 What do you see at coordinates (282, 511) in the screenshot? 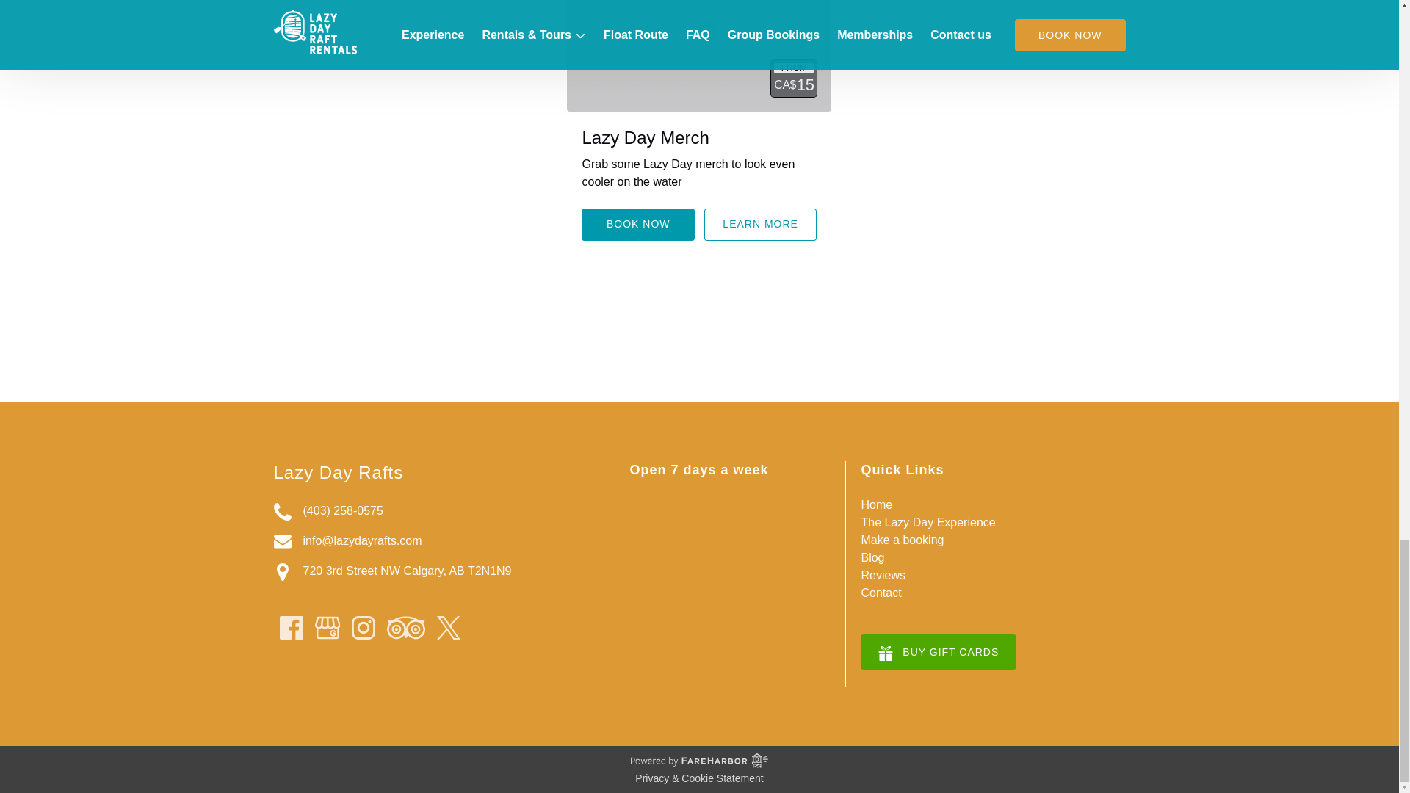
I see `Phone` at bounding box center [282, 511].